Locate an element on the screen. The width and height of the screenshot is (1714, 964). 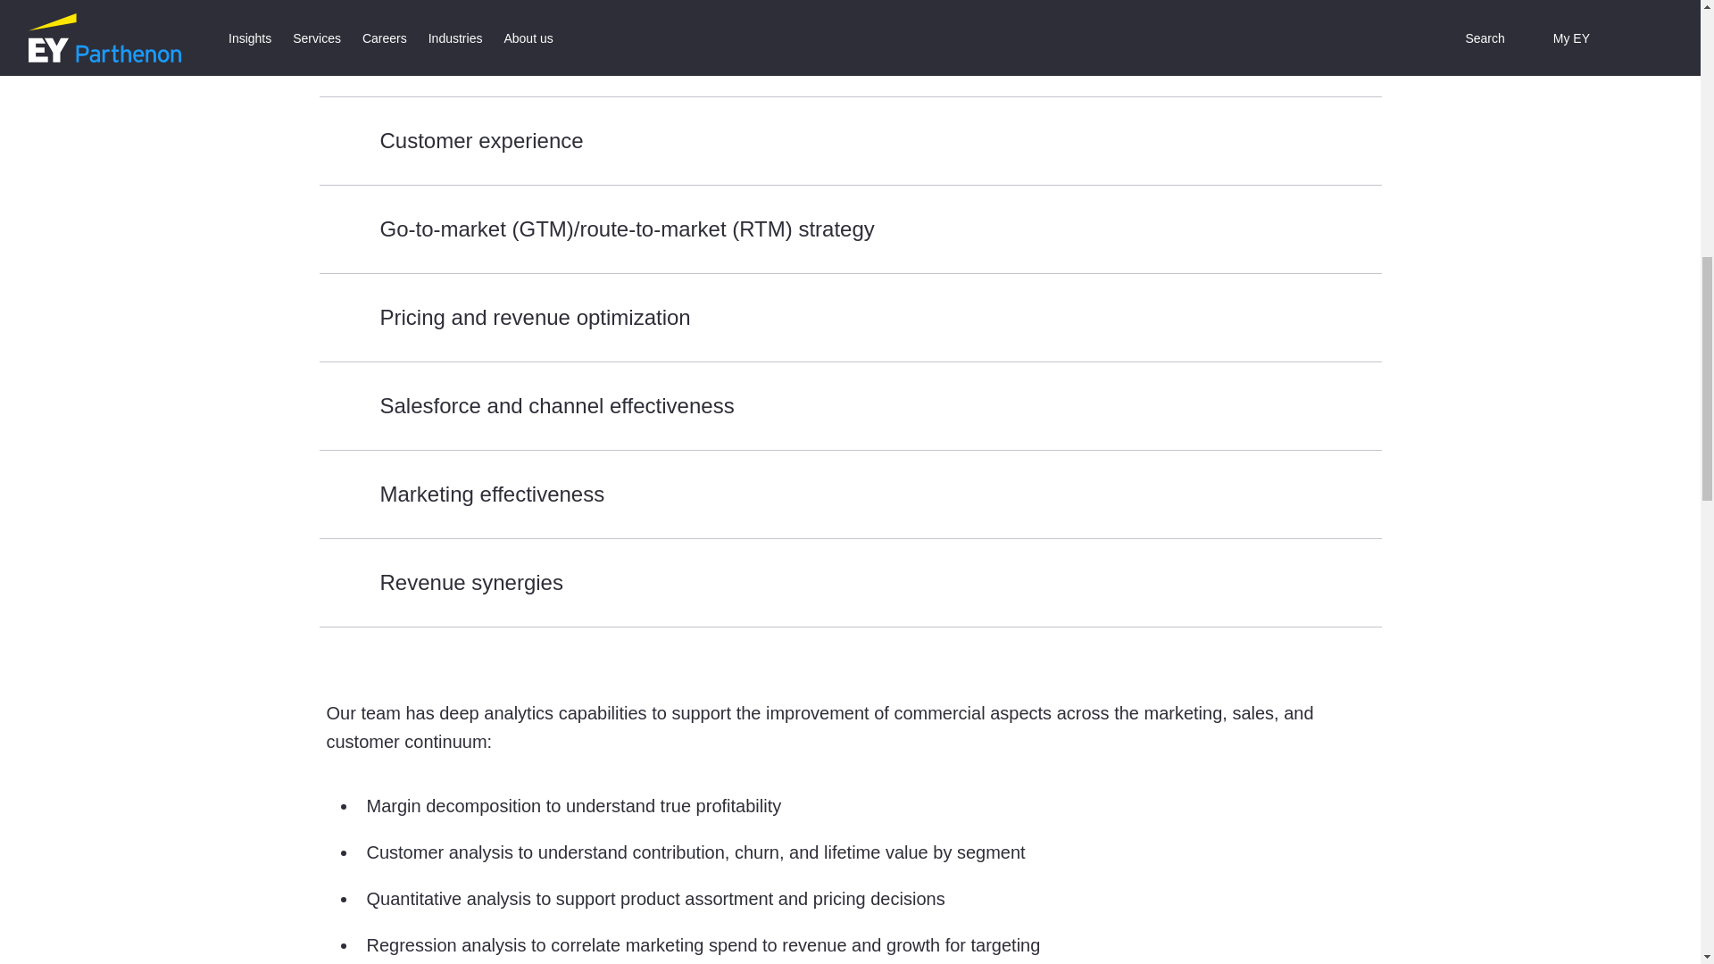
Customer experience is located at coordinates (850, 141).